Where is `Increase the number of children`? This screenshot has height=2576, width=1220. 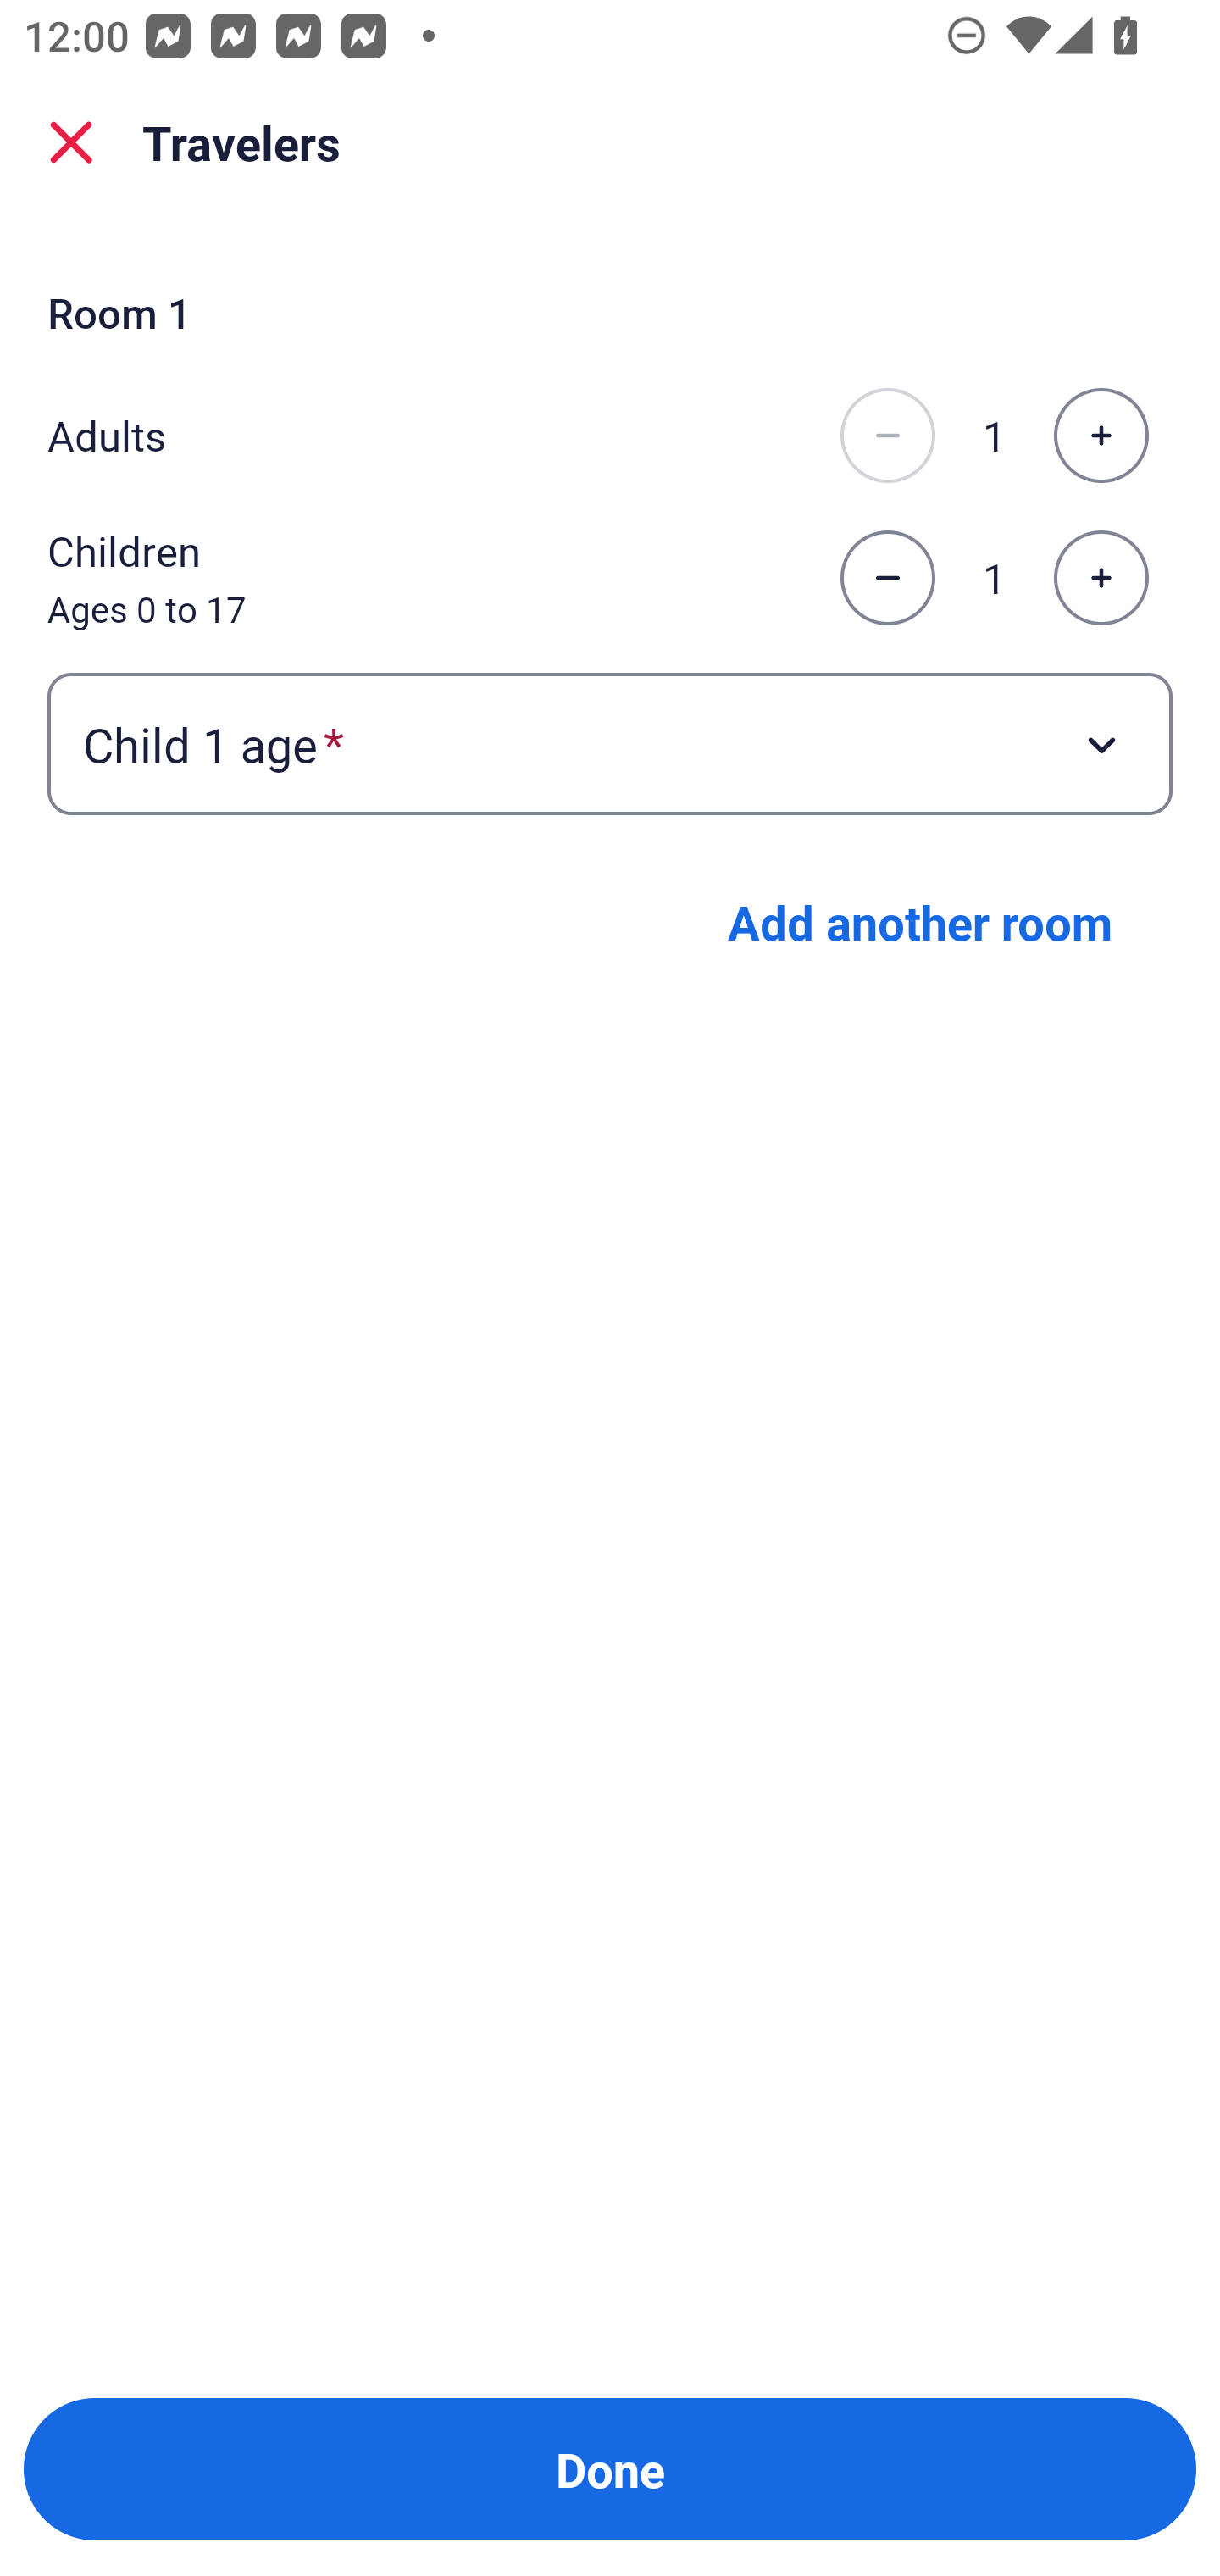 Increase the number of children is located at coordinates (1101, 578).